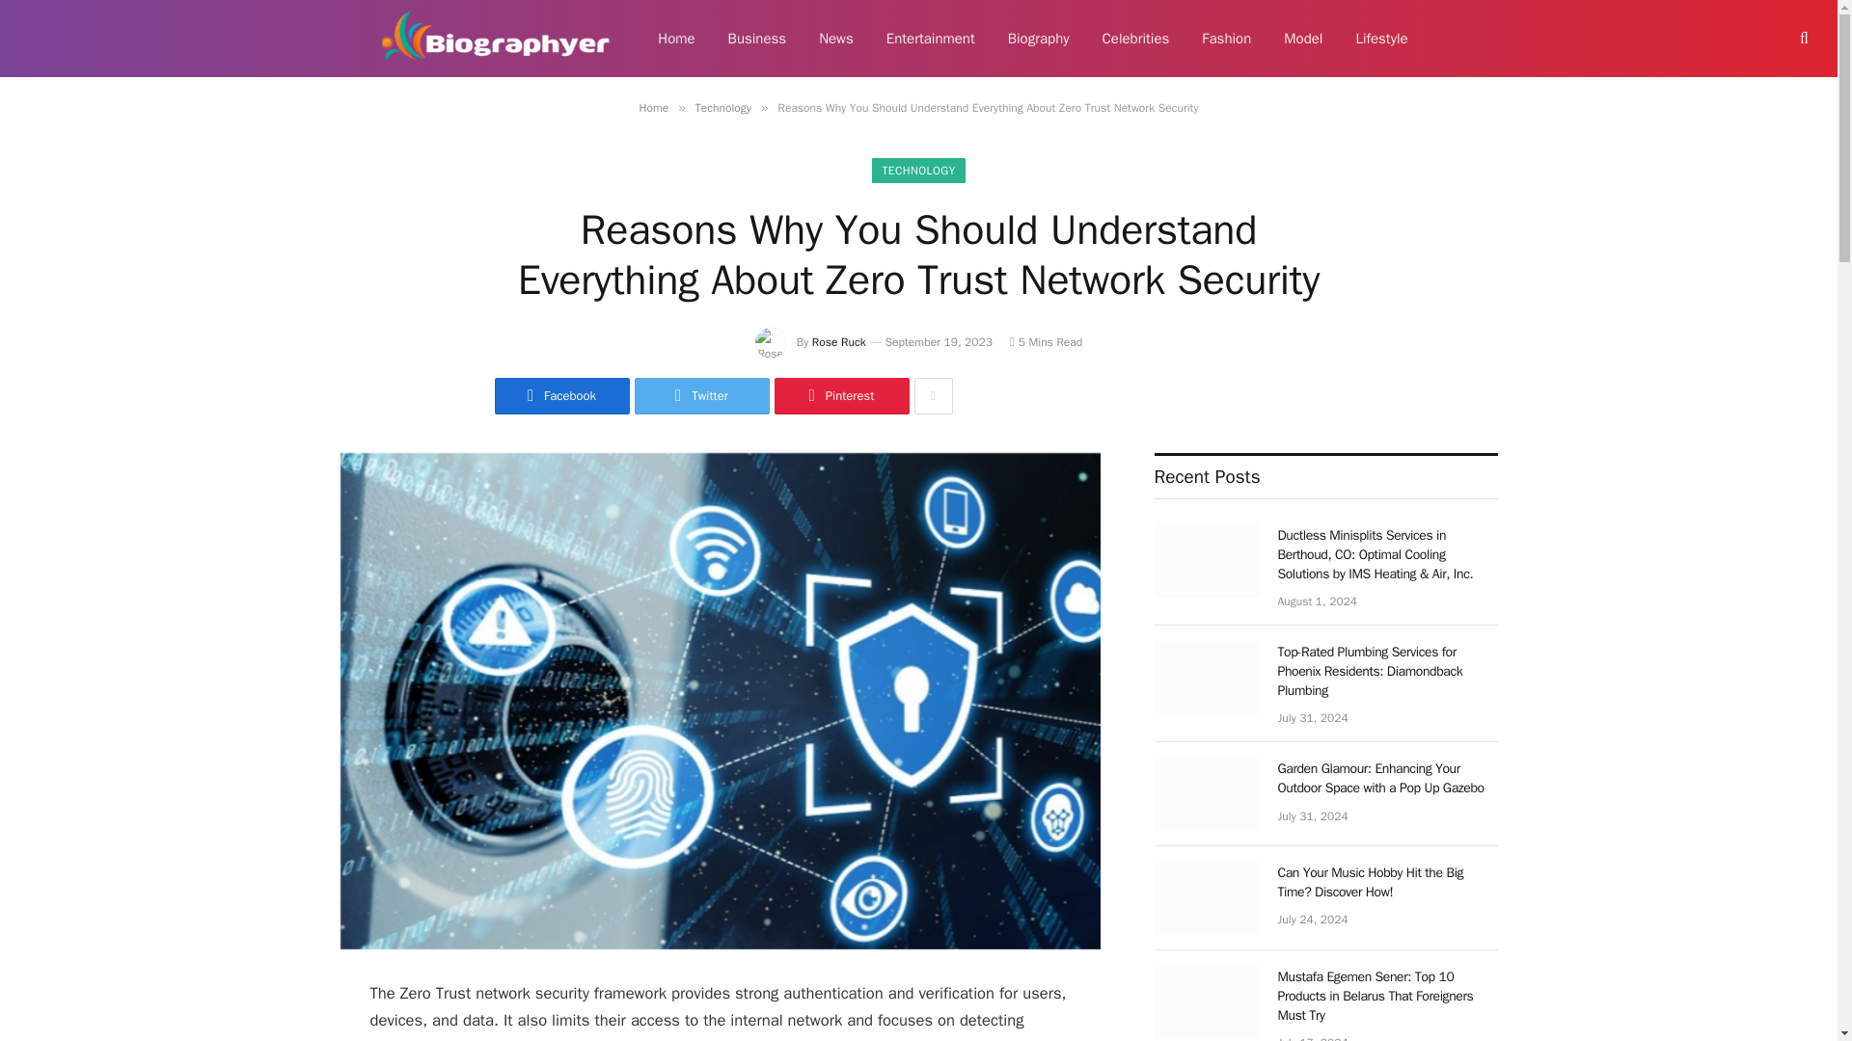 Image resolution: width=1852 pixels, height=1041 pixels. What do you see at coordinates (839, 341) in the screenshot?
I see `Rose Ruck` at bounding box center [839, 341].